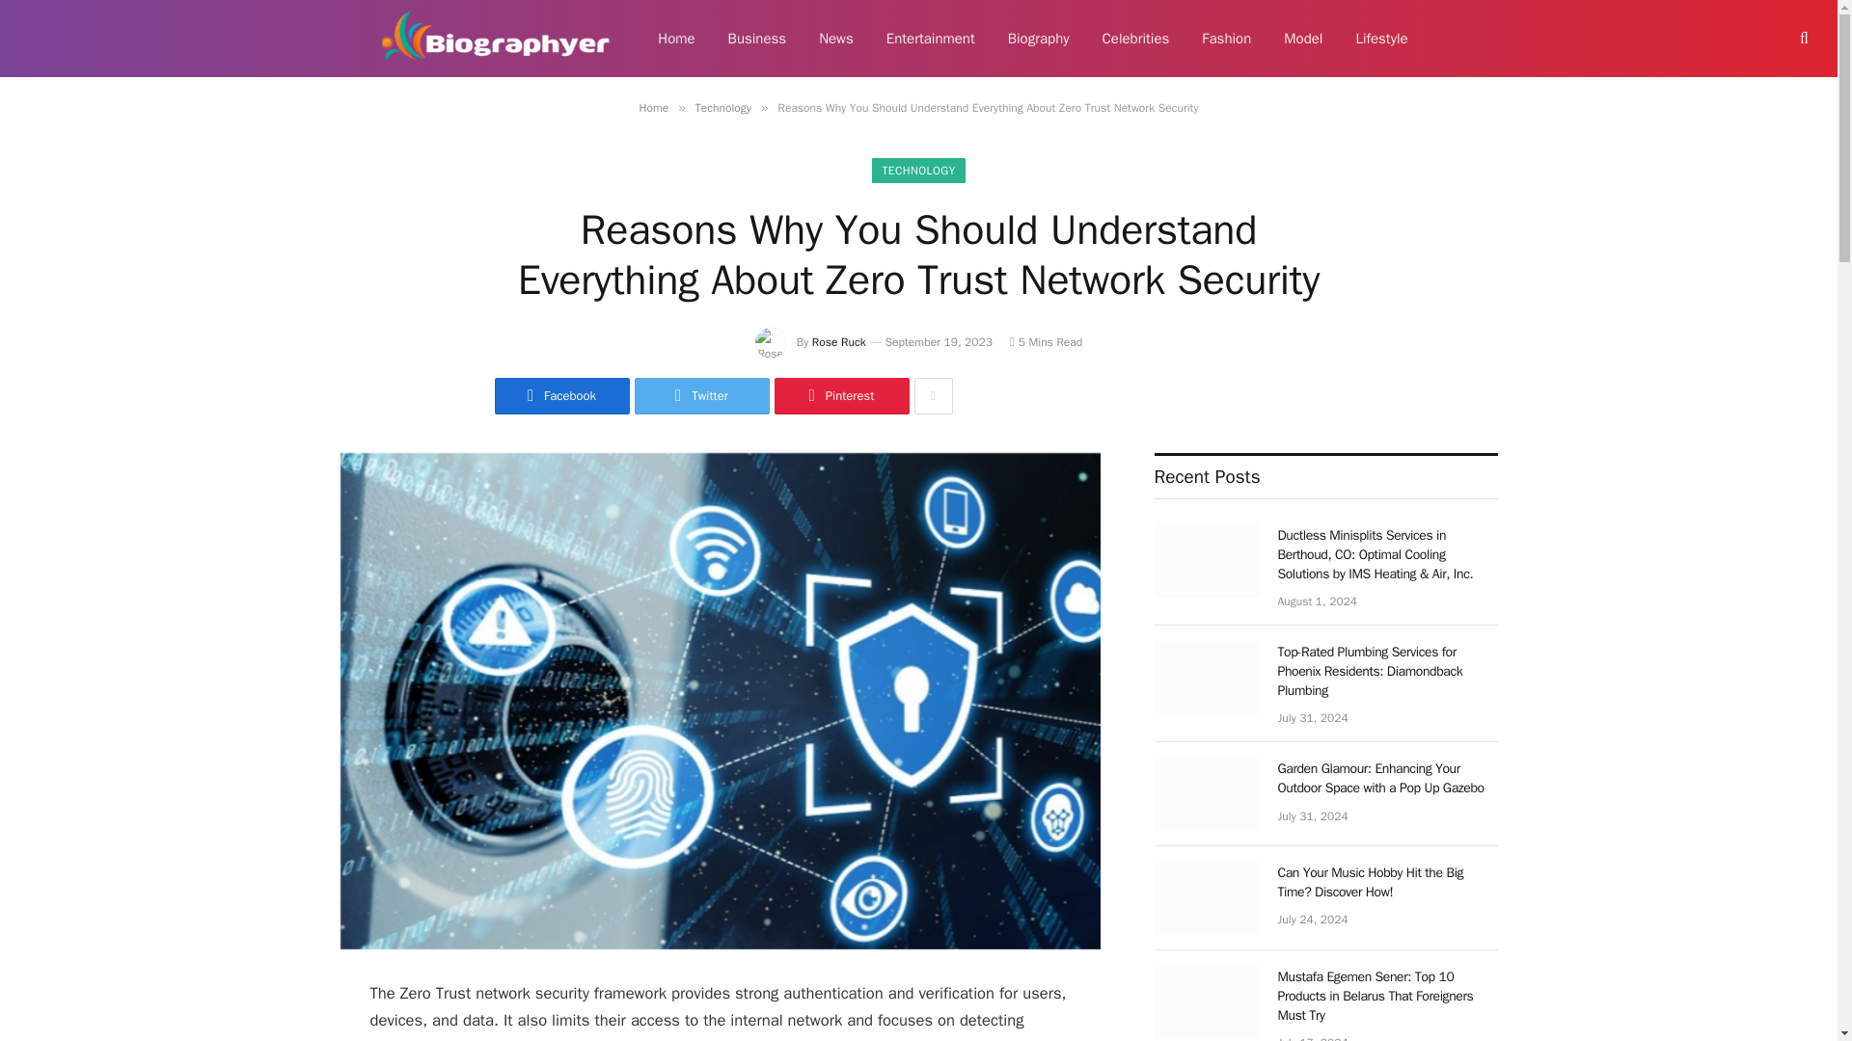 Image resolution: width=1852 pixels, height=1041 pixels. What do you see at coordinates (839, 341) in the screenshot?
I see `Rose Ruck` at bounding box center [839, 341].